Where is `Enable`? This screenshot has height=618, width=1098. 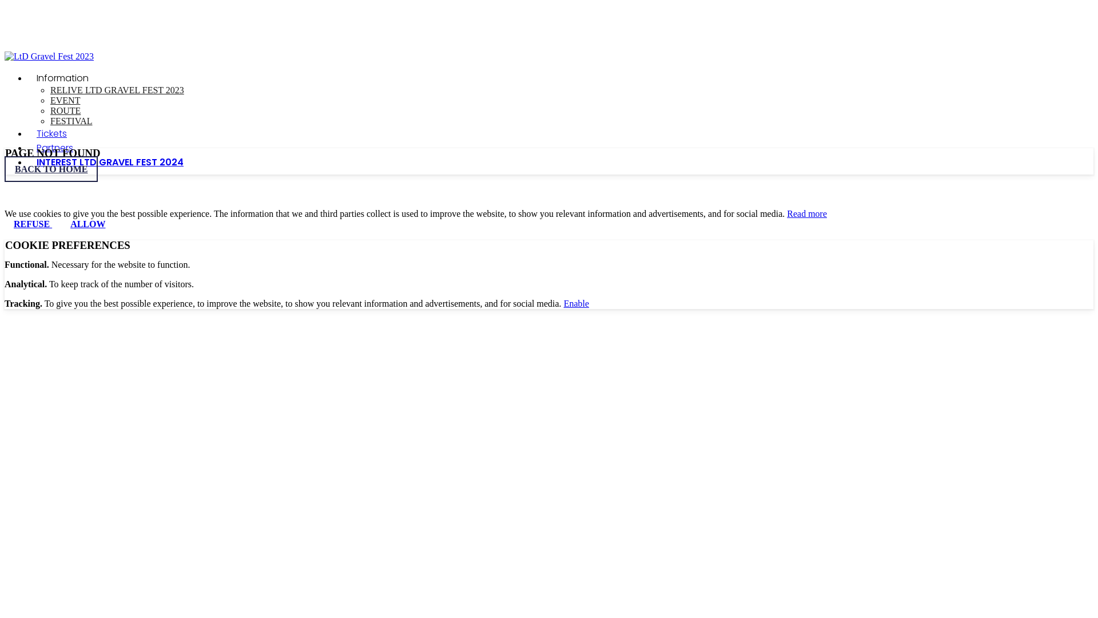 Enable is located at coordinates (576, 303).